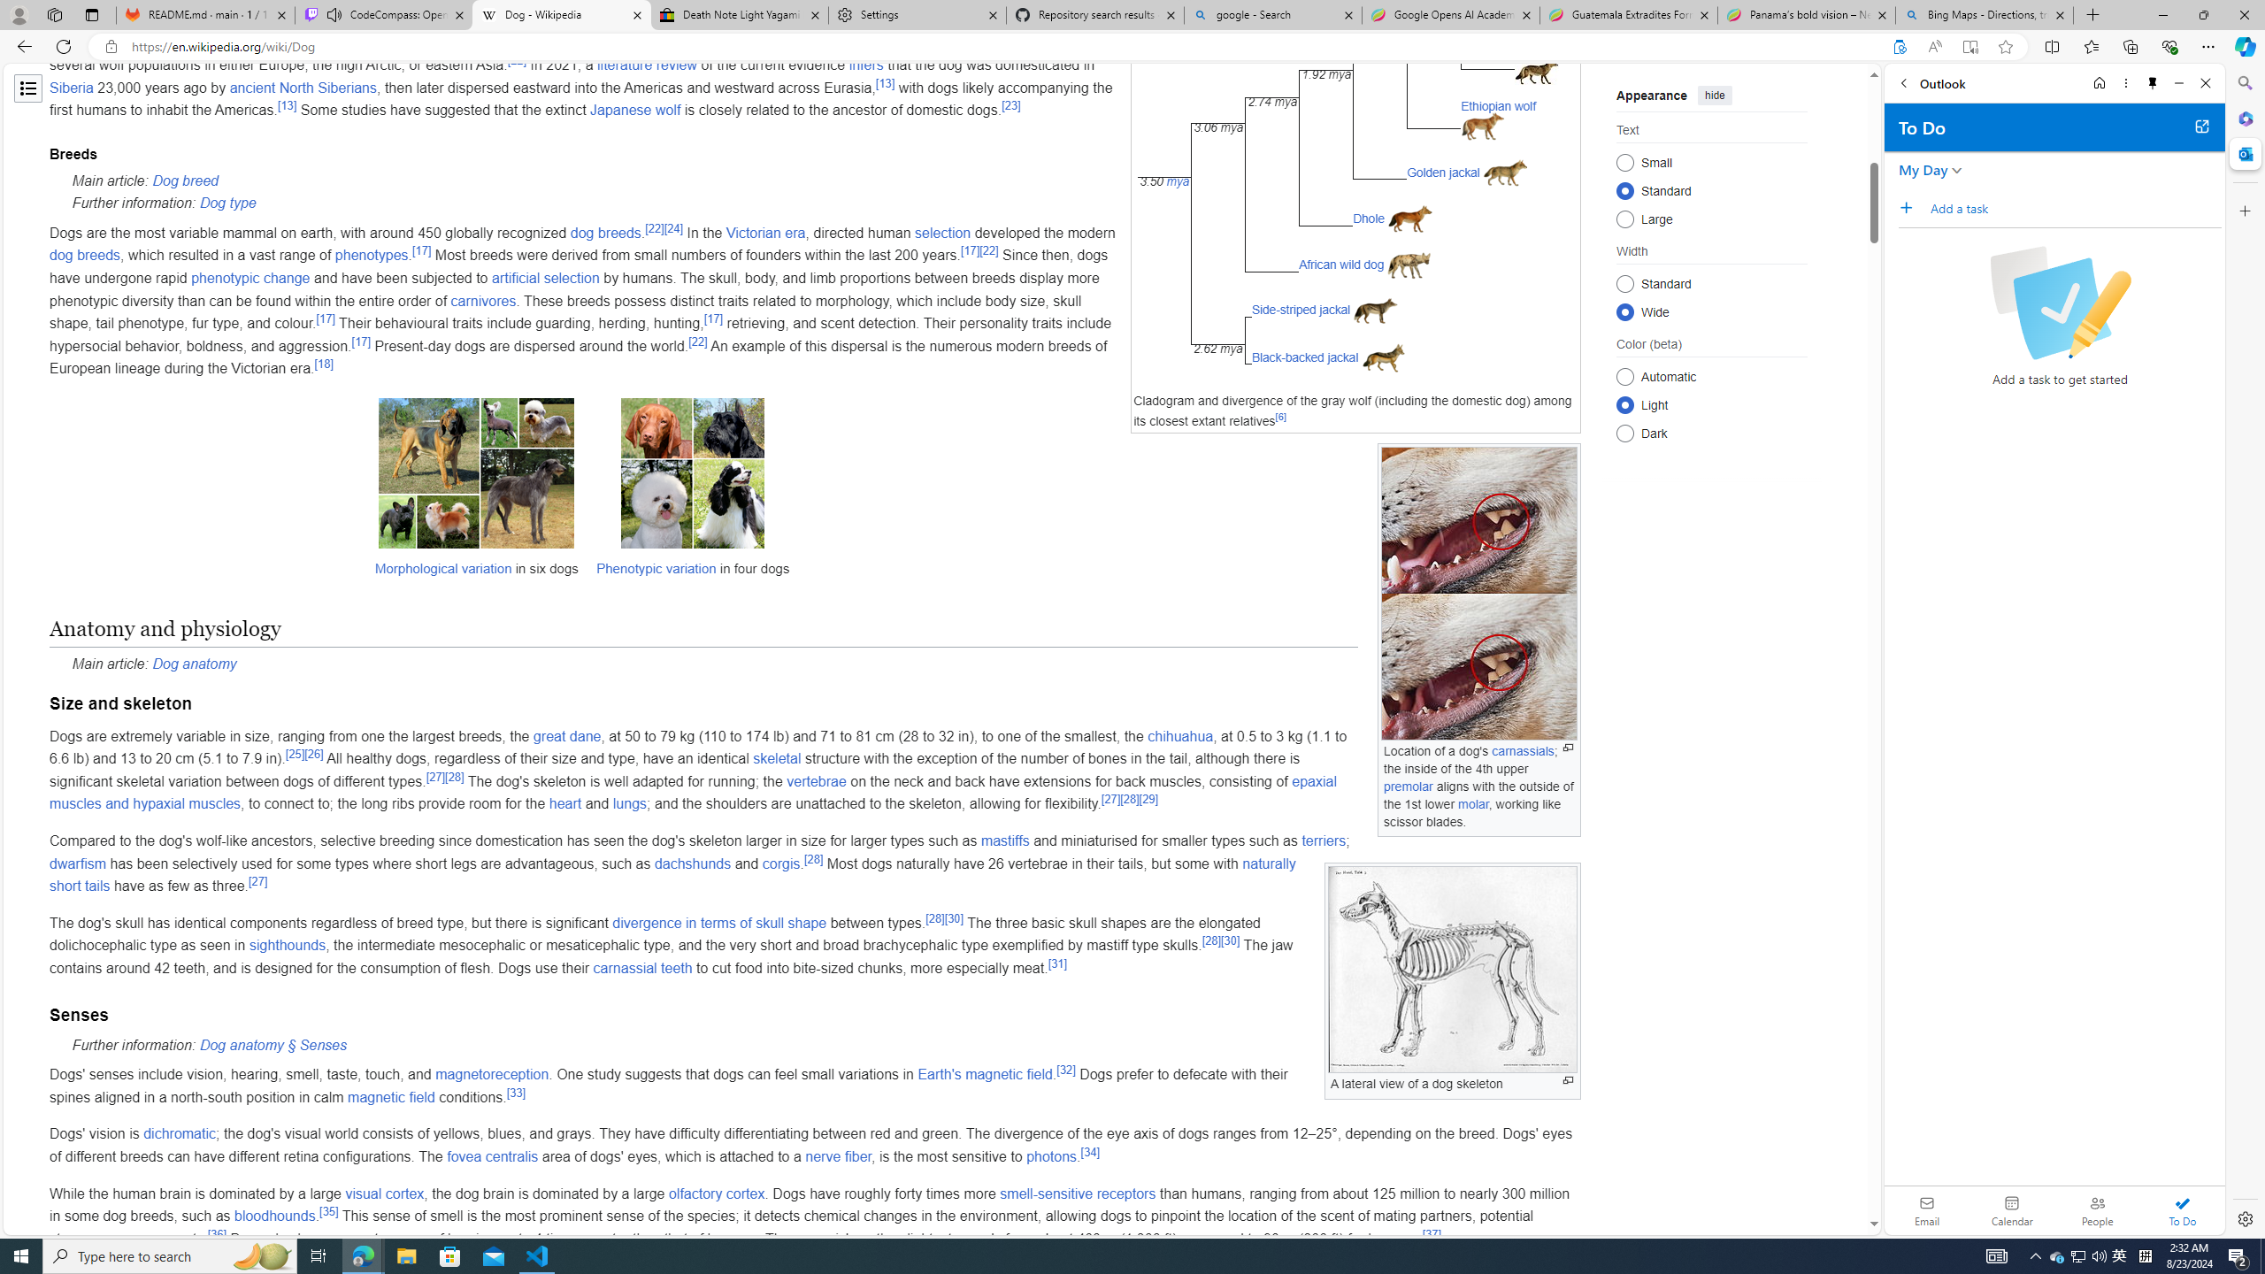 The image size is (2265, 1274). What do you see at coordinates (985, 1075) in the screenshot?
I see `Earth's magnetic field` at bounding box center [985, 1075].